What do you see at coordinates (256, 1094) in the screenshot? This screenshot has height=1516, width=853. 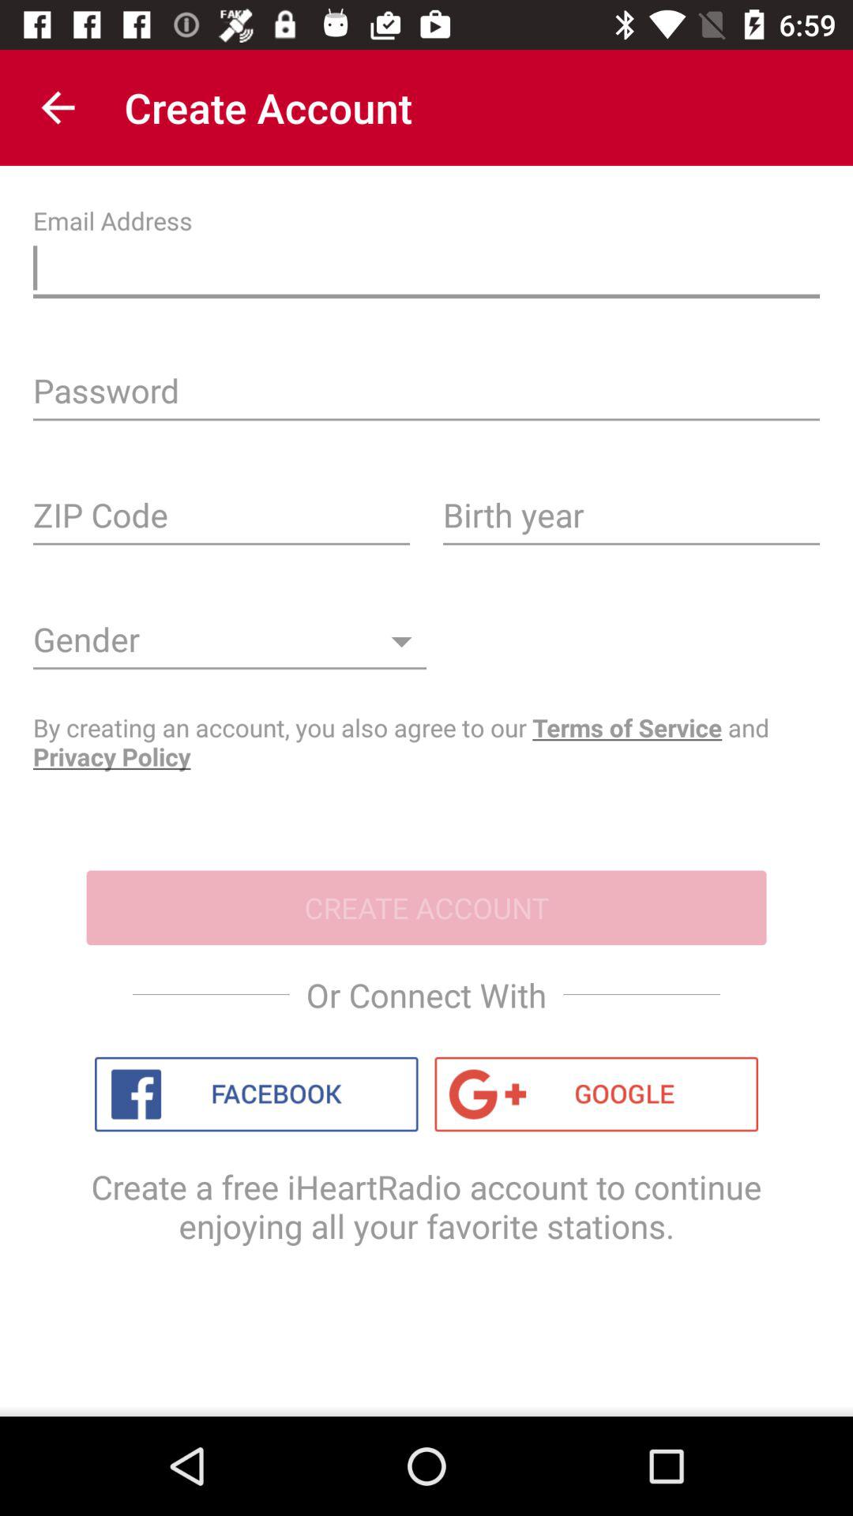 I see `connect with facebook` at bounding box center [256, 1094].